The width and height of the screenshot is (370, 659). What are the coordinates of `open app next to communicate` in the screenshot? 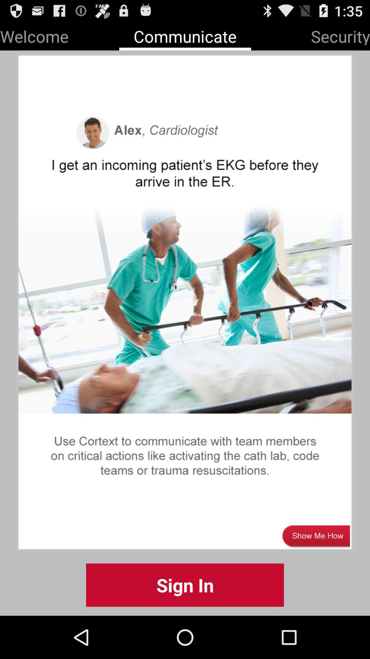 It's located at (34, 35).